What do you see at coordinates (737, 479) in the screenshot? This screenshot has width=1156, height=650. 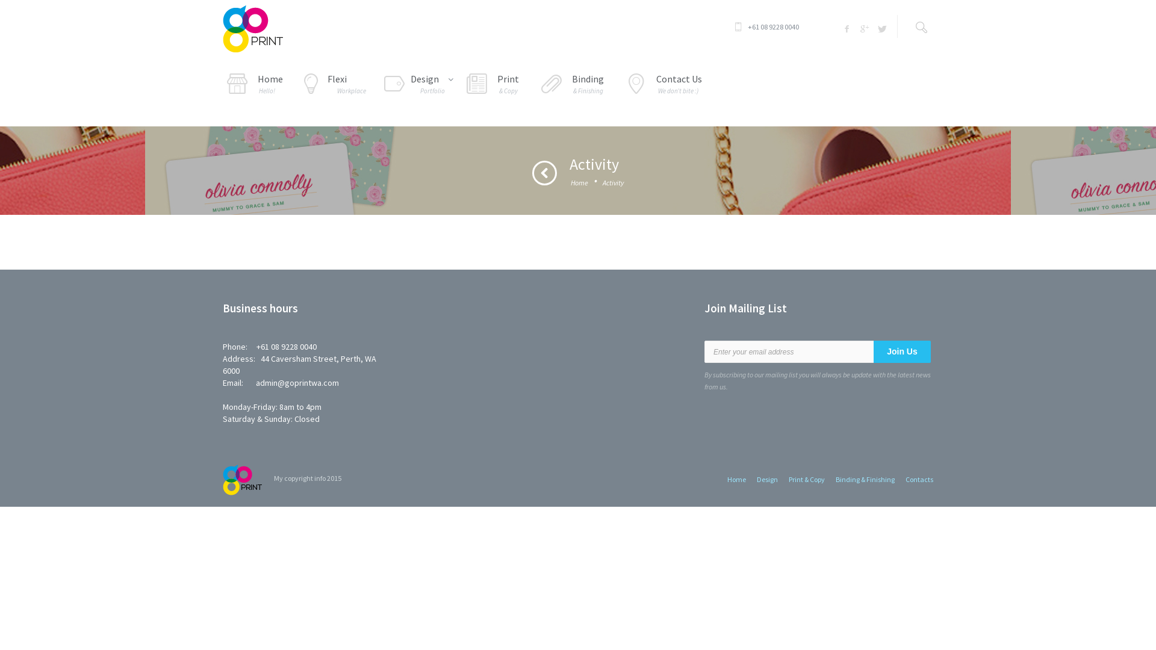 I see `Home` at bounding box center [737, 479].